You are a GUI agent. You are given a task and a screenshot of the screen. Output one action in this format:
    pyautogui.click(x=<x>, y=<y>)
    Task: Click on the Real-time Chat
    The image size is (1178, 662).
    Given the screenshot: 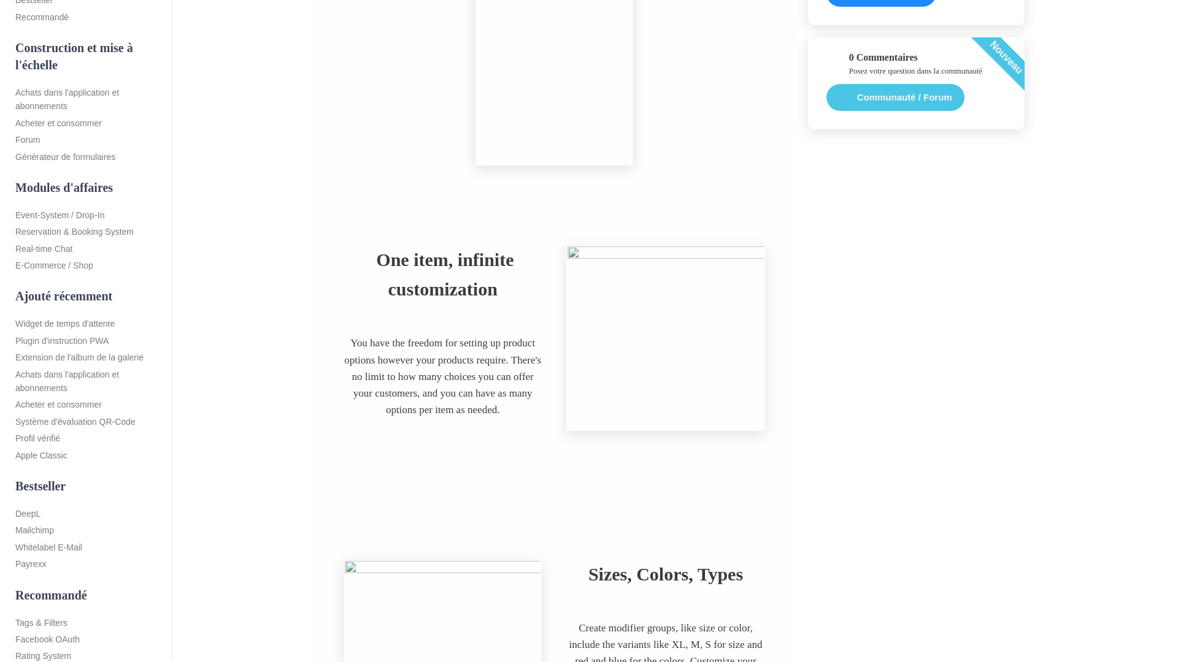 What is the action you would take?
    pyautogui.click(x=86, y=246)
    